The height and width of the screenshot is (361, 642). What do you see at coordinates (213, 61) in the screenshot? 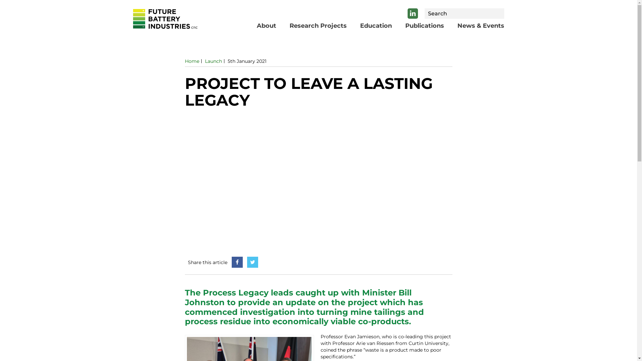
I see `Launch` at bounding box center [213, 61].